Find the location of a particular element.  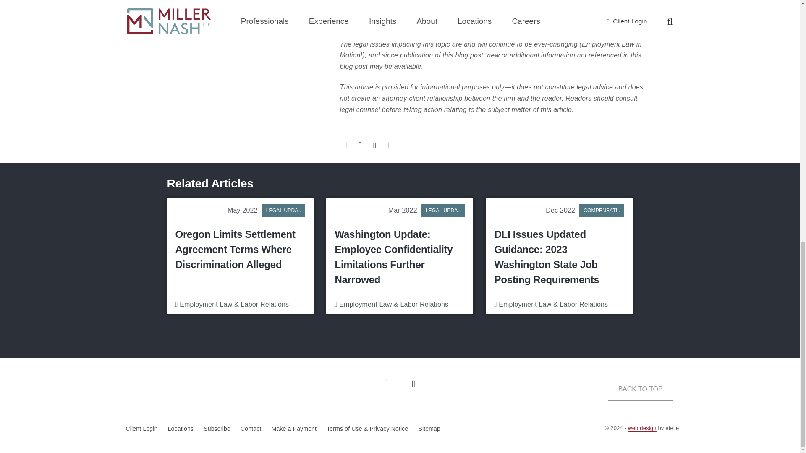

Share via Email is located at coordinates (345, 145).